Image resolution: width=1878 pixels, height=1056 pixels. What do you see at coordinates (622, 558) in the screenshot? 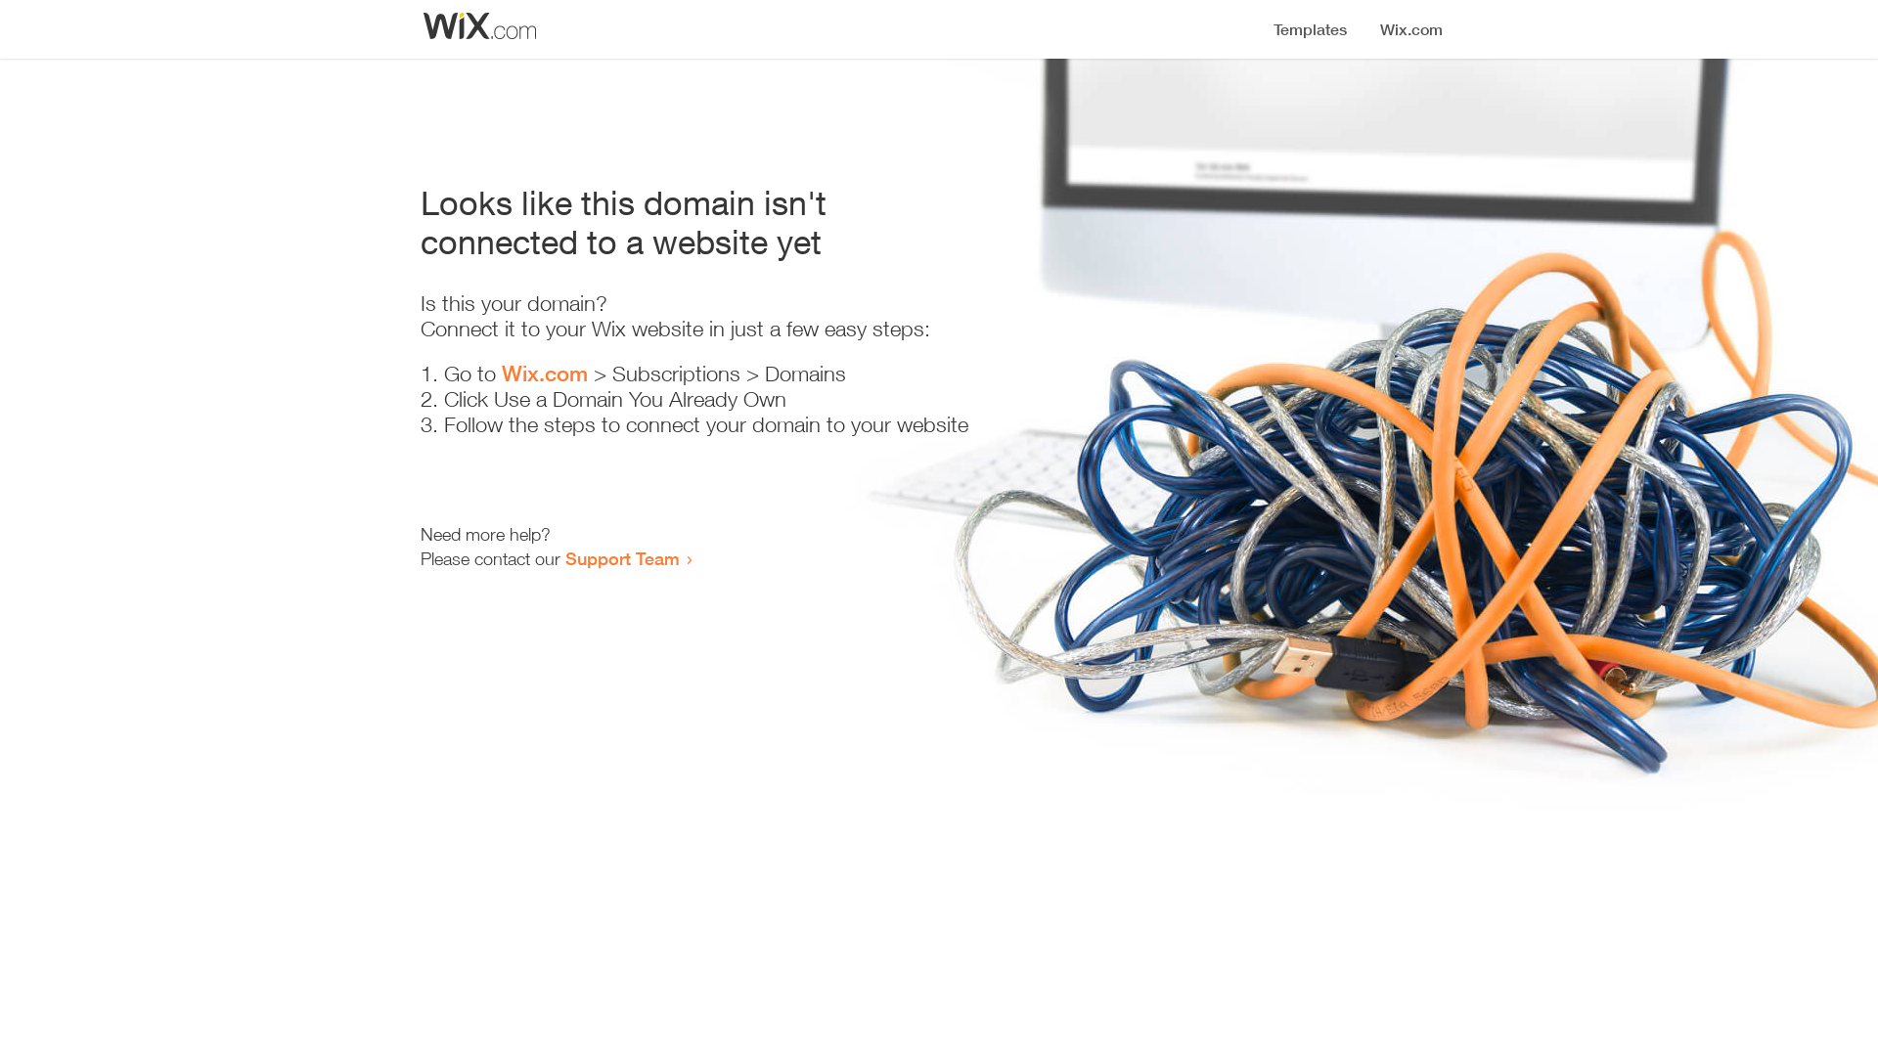
I see `Support Team` at bounding box center [622, 558].